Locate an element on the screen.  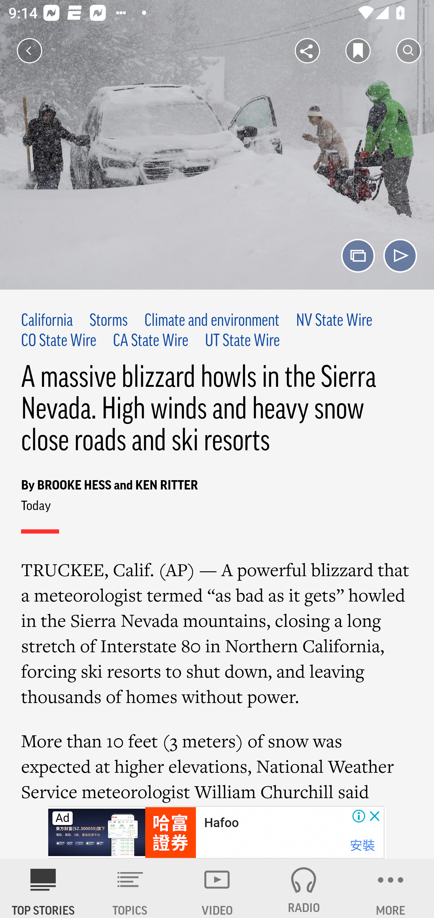
MORE is located at coordinates (391, 888).